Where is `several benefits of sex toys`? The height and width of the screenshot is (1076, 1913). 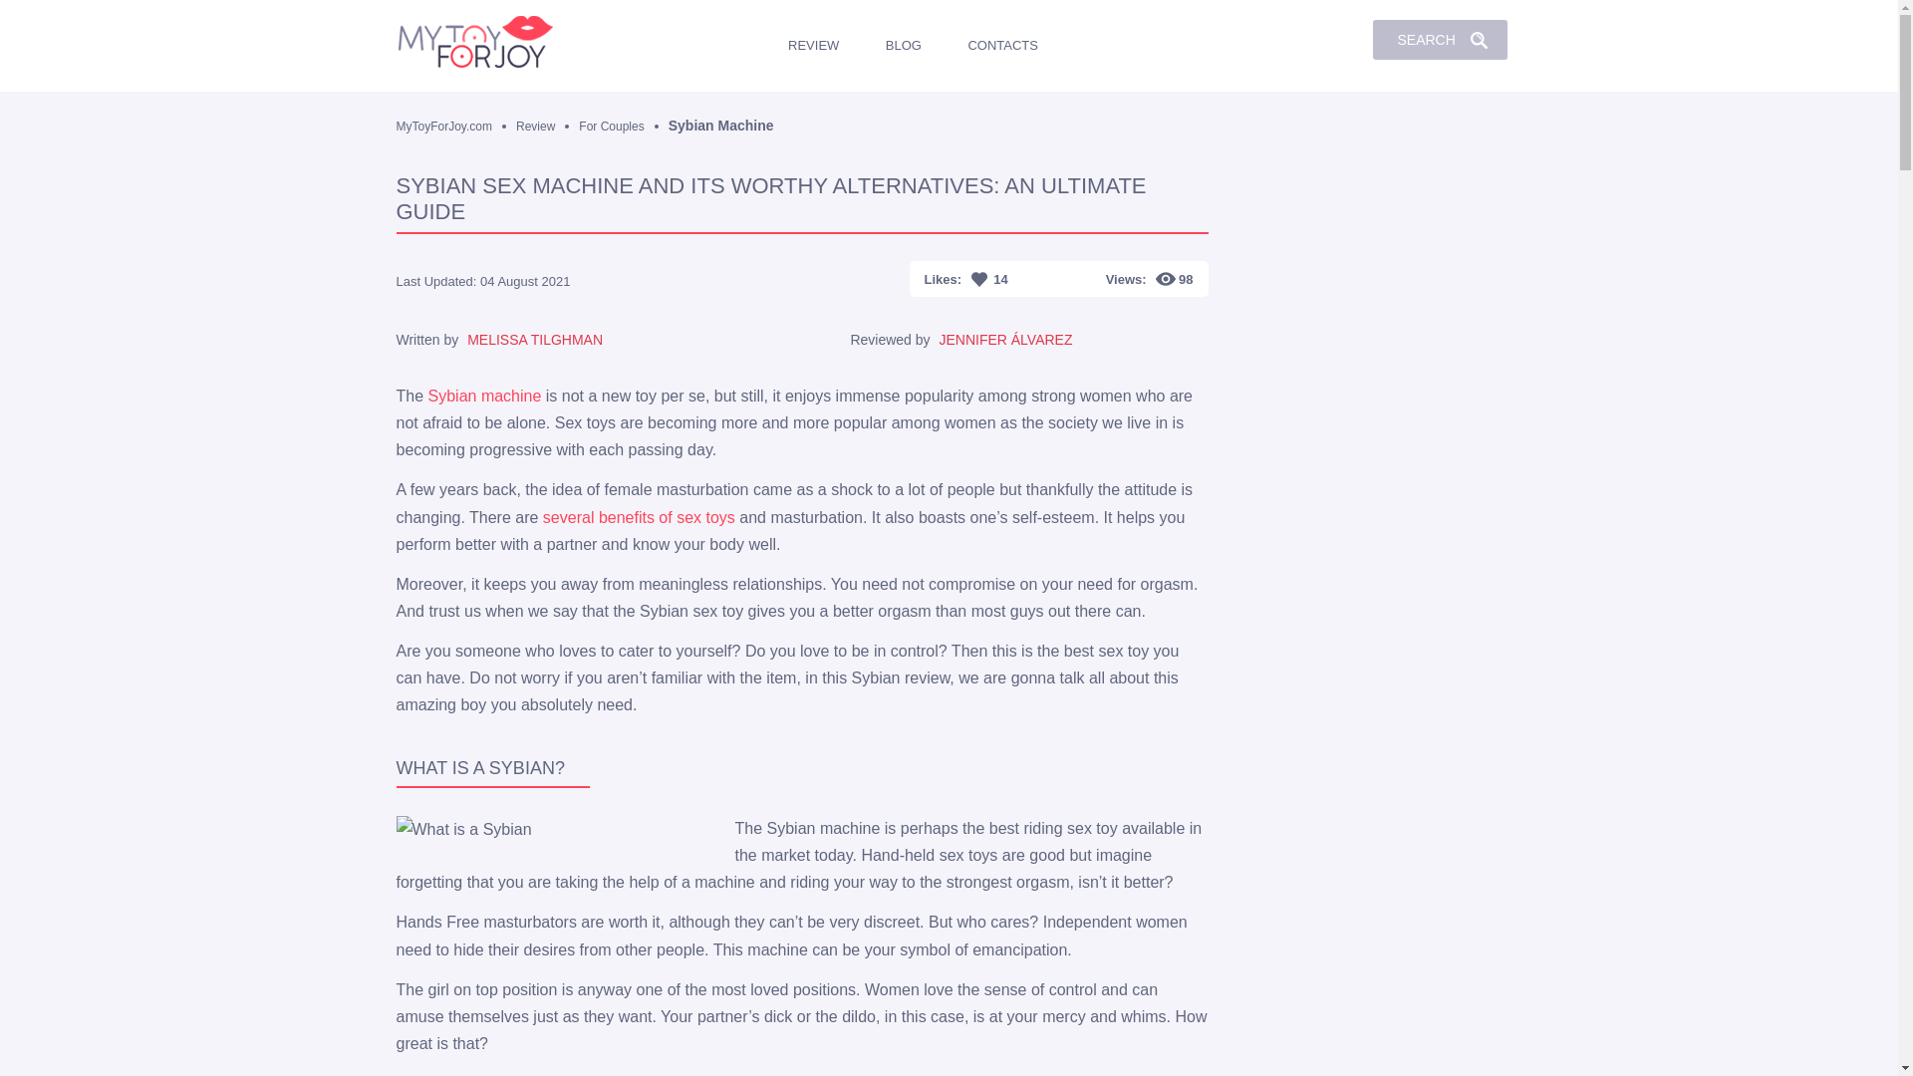 several benefits of sex toys is located at coordinates (639, 517).